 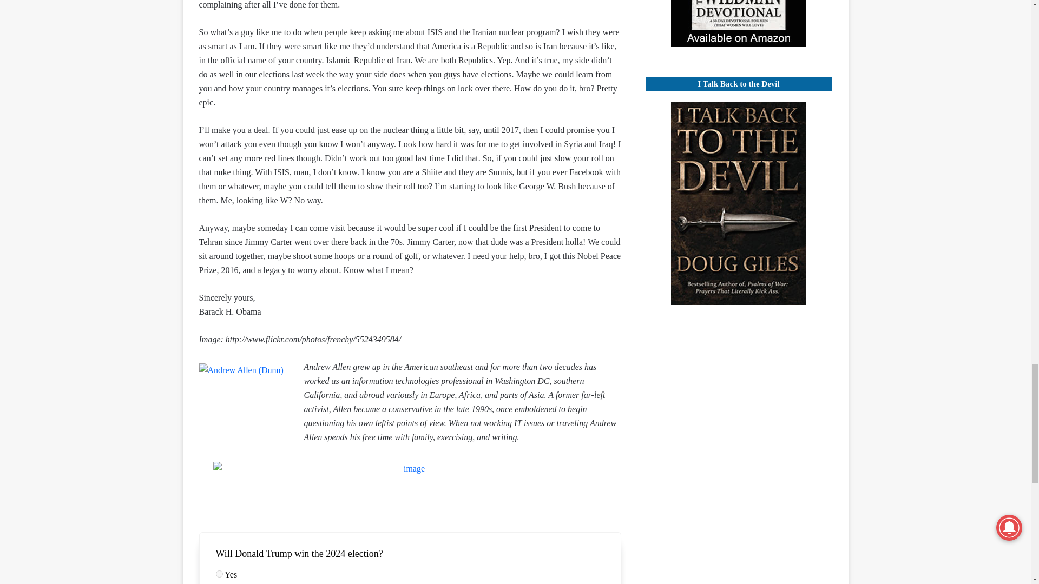 What do you see at coordinates (219, 574) in the screenshot?
I see `9` at bounding box center [219, 574].